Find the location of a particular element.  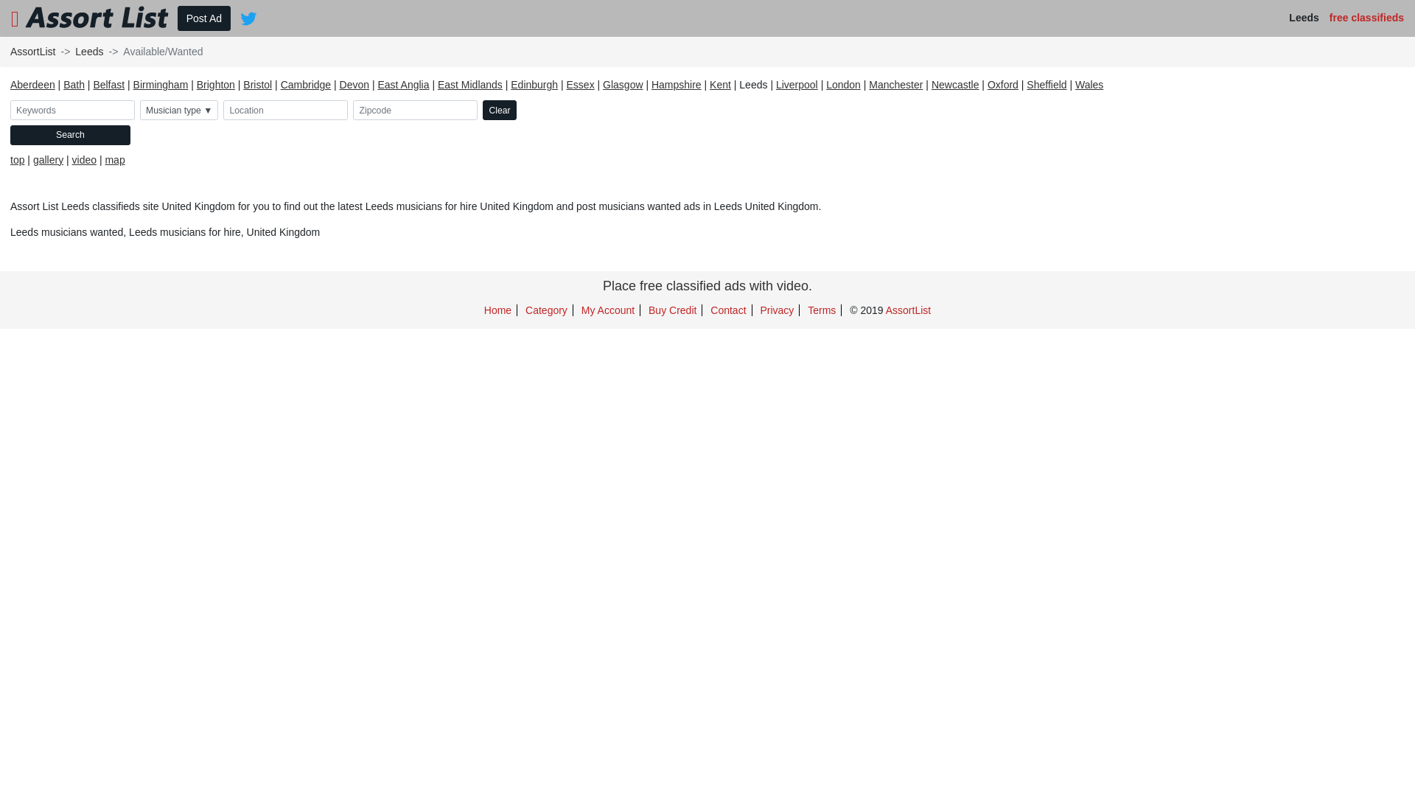

Place free classified ads with video. is located at coordinates (707, 183).